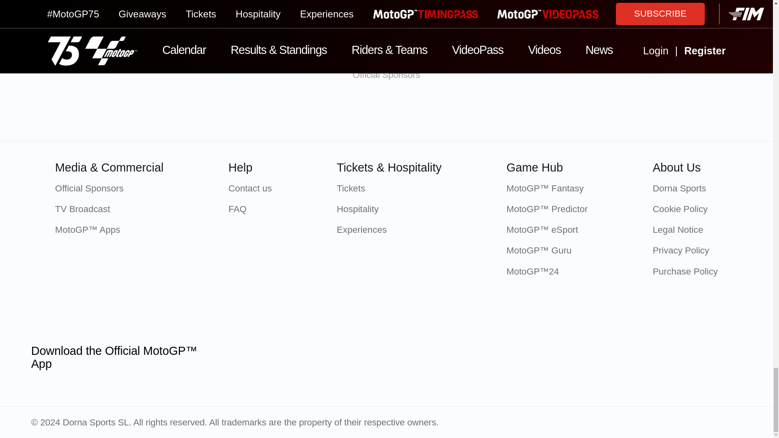 Image resolution: width=779 pixels, height=438 pixels. Describe the element at coordinates (343, 113) in the screenshot. I see `MICHELIN` at that location.